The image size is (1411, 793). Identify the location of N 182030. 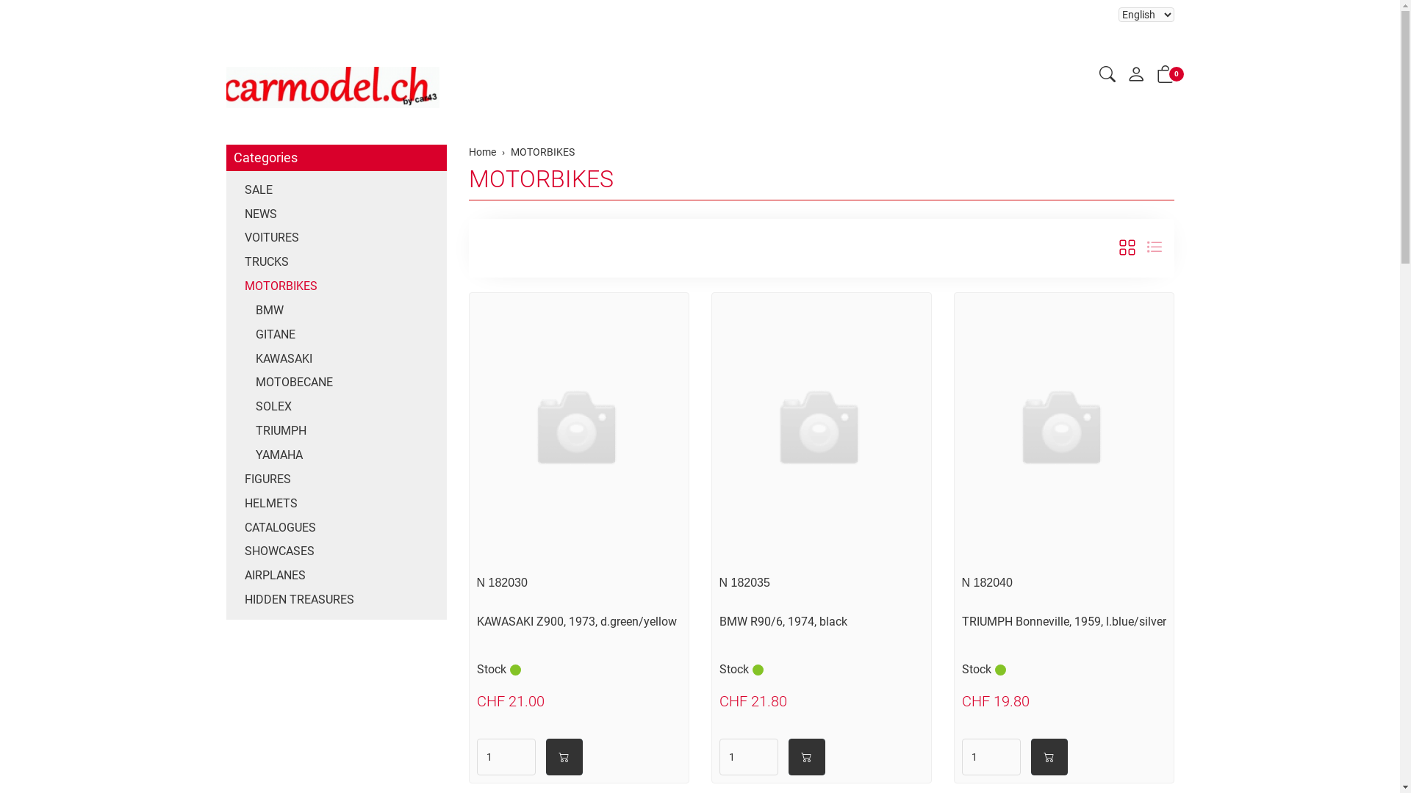
(501, 583).